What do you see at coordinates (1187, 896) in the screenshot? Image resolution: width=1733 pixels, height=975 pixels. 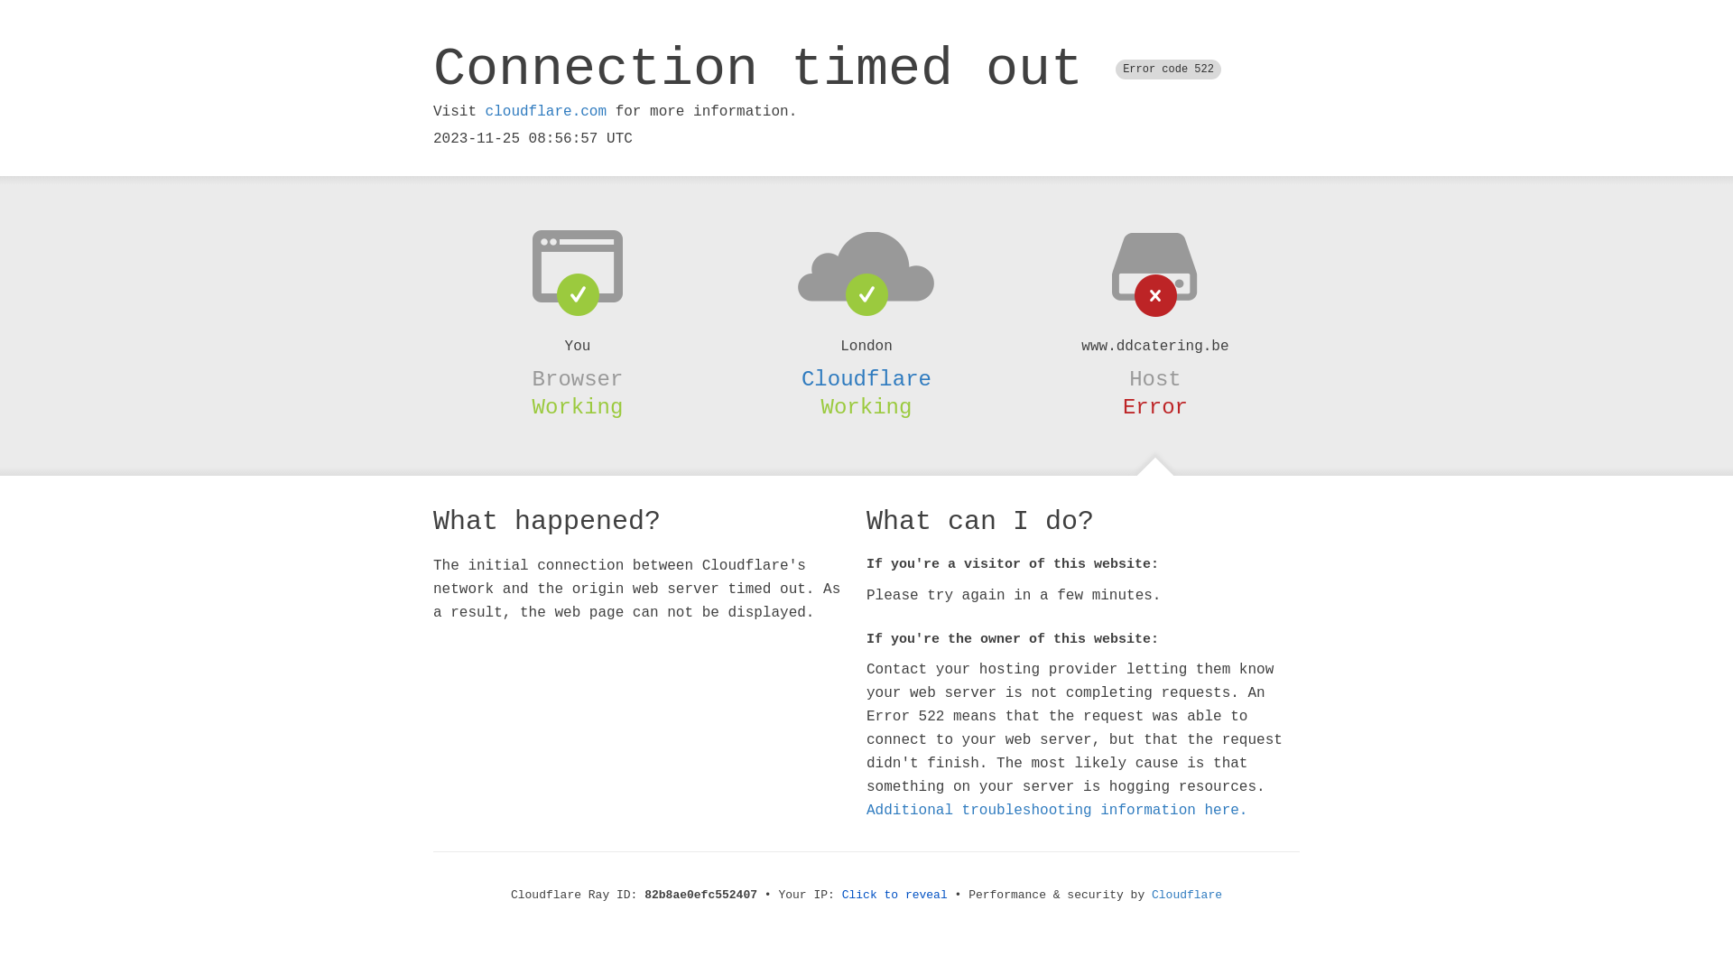 I see `Cloudflare` at bounding box center [1187, 896].